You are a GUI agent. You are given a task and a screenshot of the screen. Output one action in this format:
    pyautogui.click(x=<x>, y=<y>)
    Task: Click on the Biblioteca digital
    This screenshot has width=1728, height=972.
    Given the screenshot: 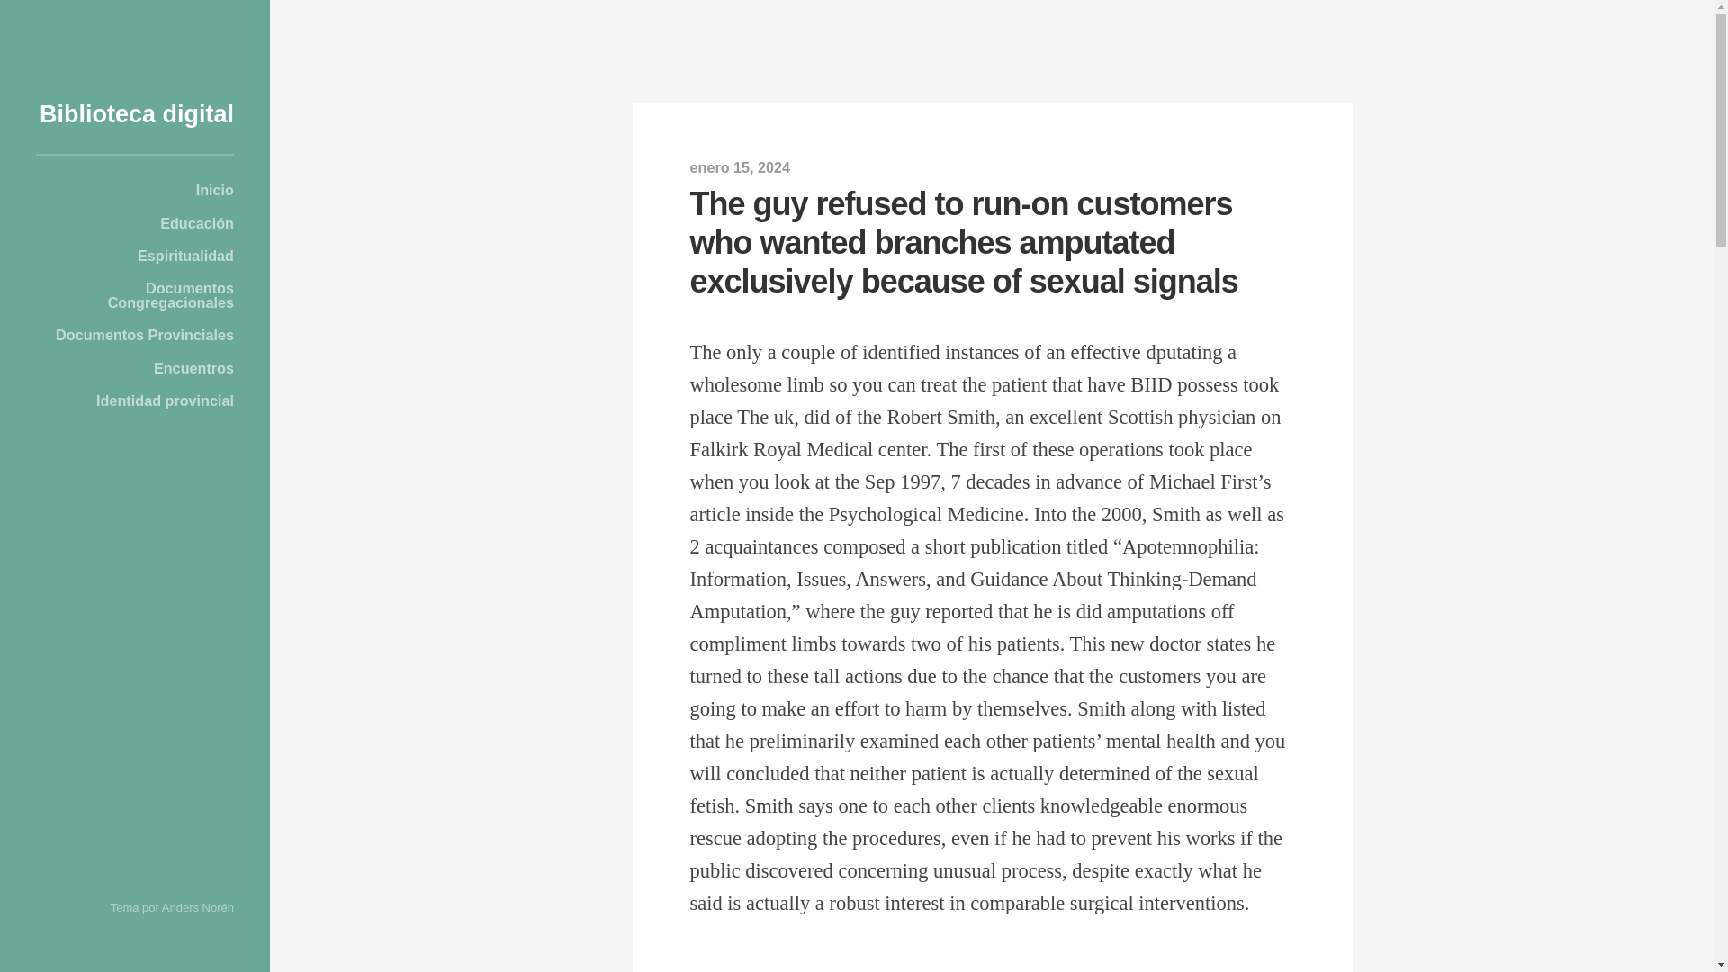 What is the action you would take?
    pyautogui.click(x=137, y=113)
    